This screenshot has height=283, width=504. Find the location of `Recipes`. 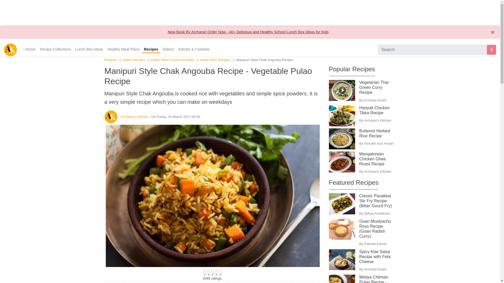

Recipes is located at coordinates (111, 60).